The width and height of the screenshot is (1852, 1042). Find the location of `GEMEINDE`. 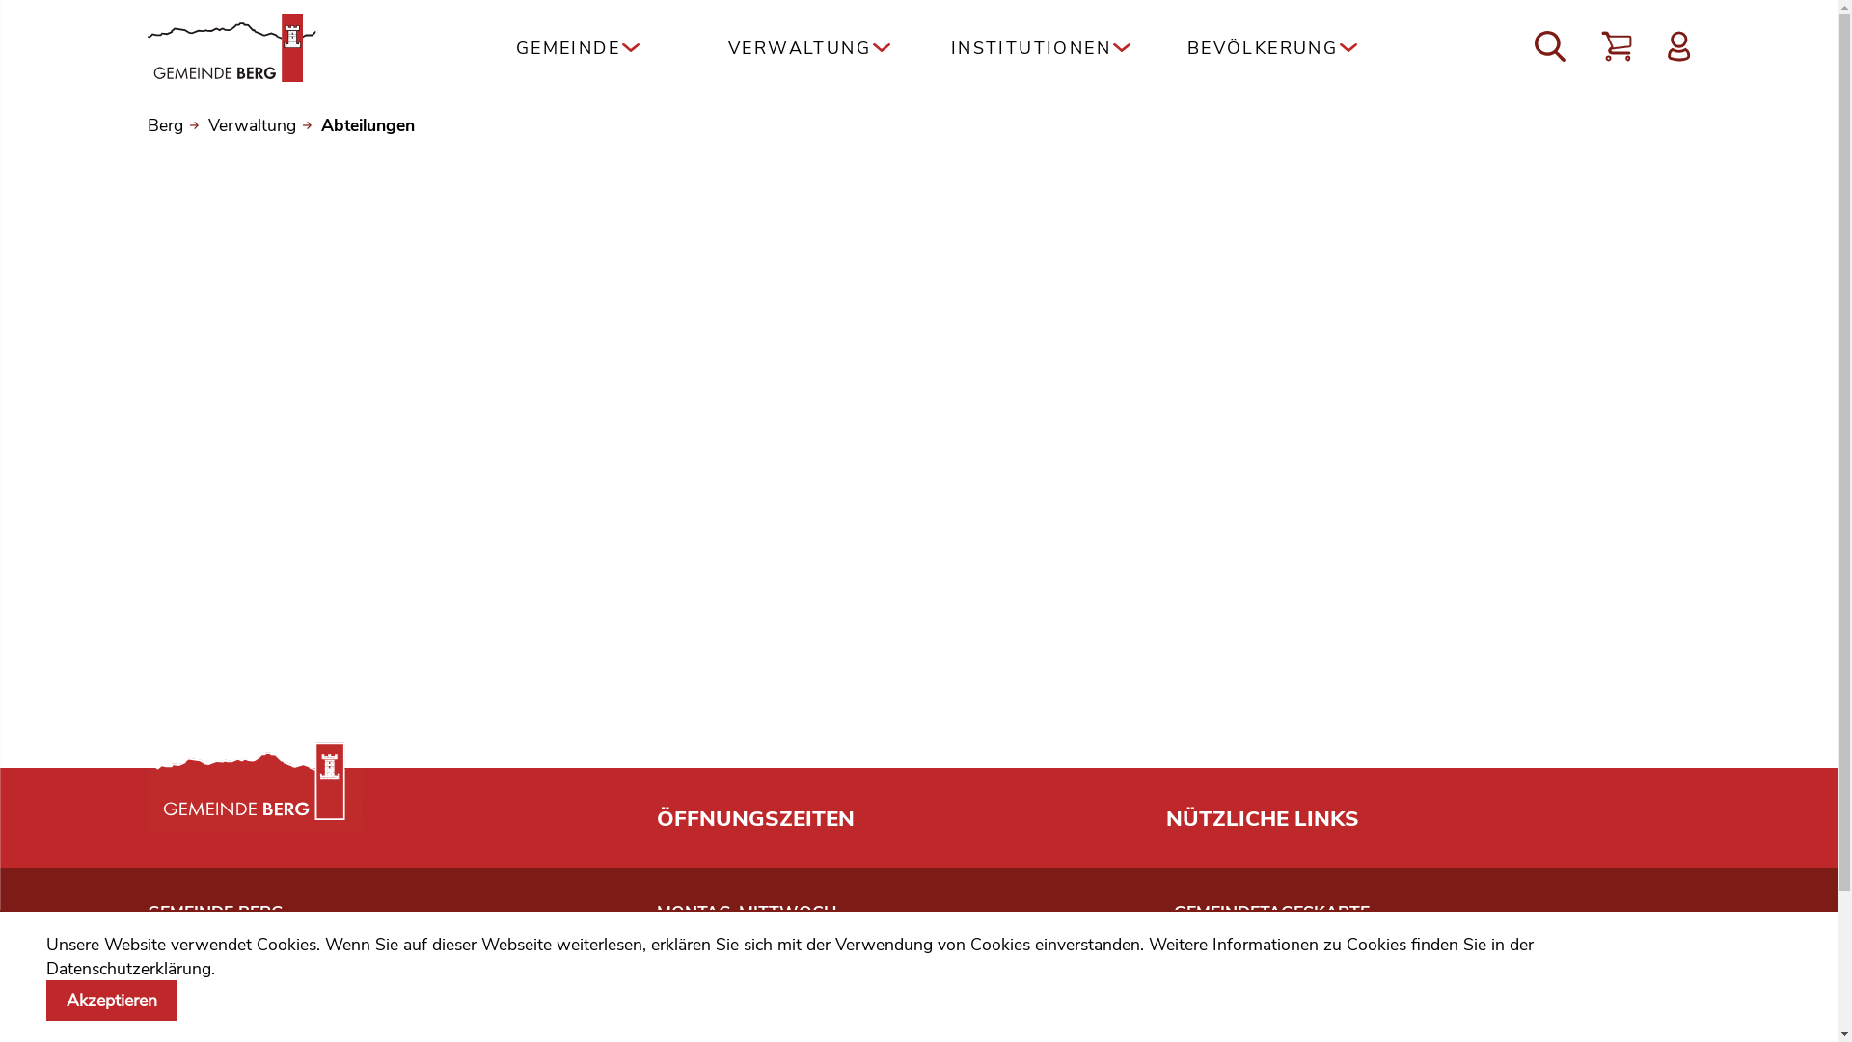

GEMEINDE is located at coordinates (578, 48).